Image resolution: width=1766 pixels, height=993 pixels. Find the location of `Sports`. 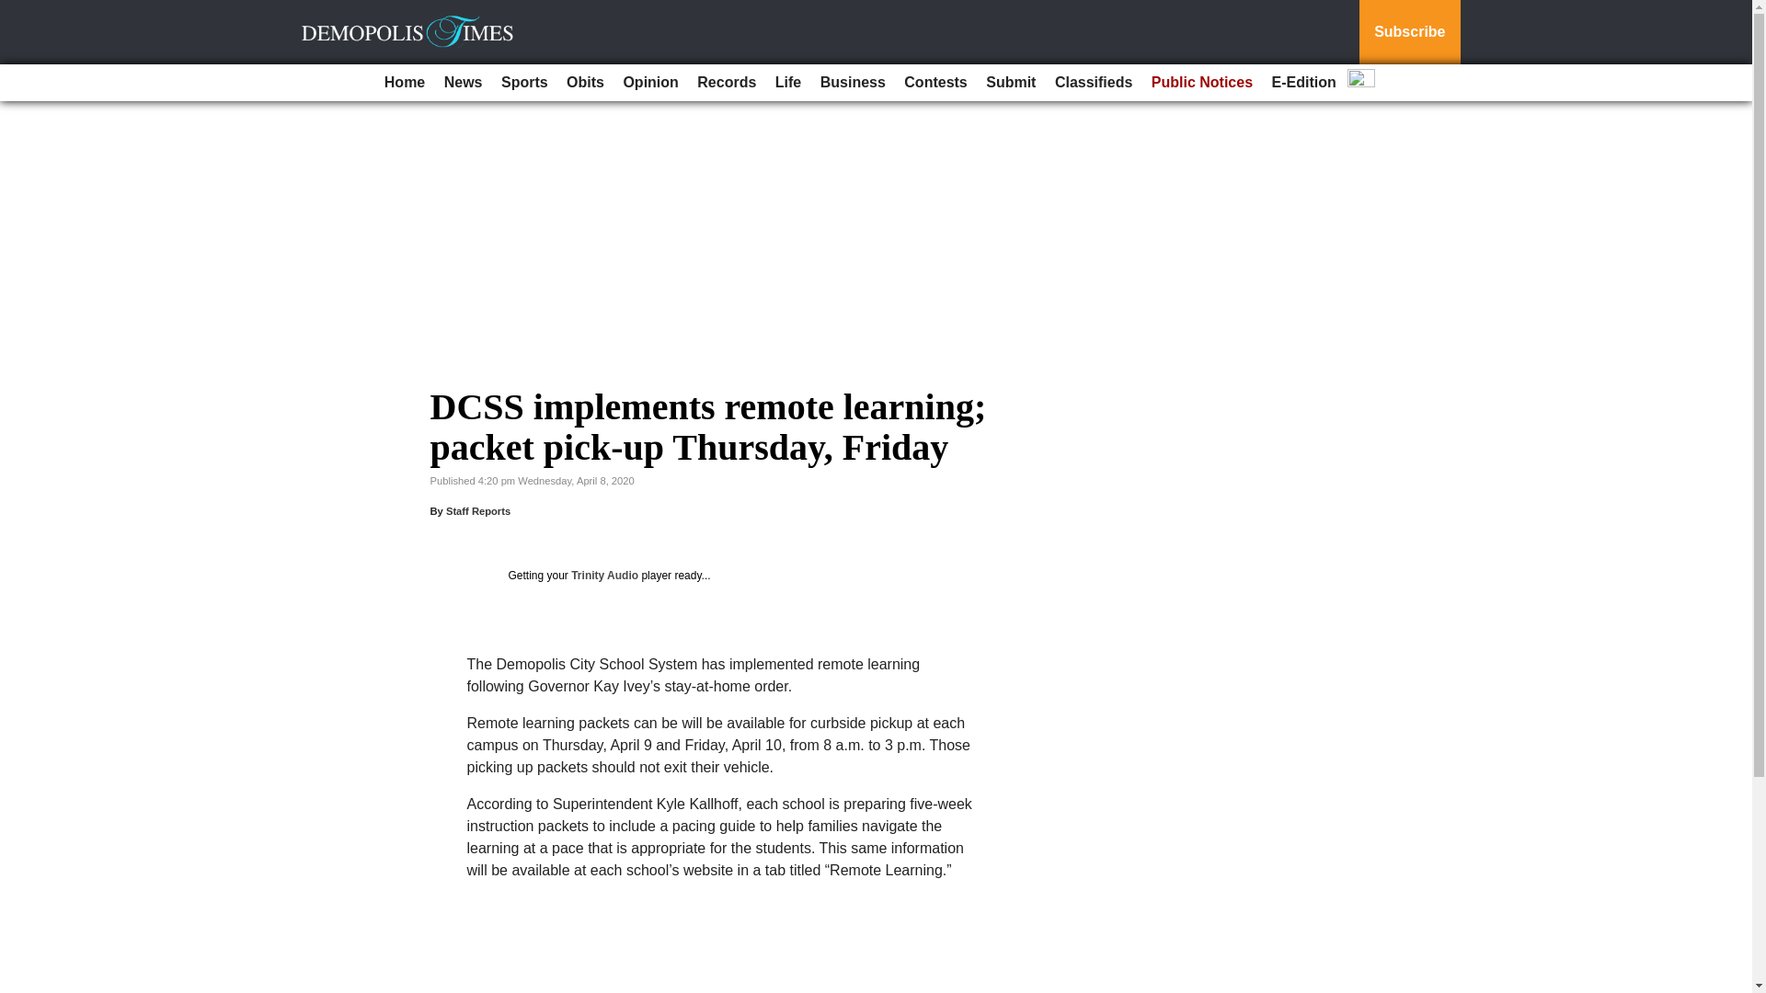

Sports is located at coordinates (524, 83).